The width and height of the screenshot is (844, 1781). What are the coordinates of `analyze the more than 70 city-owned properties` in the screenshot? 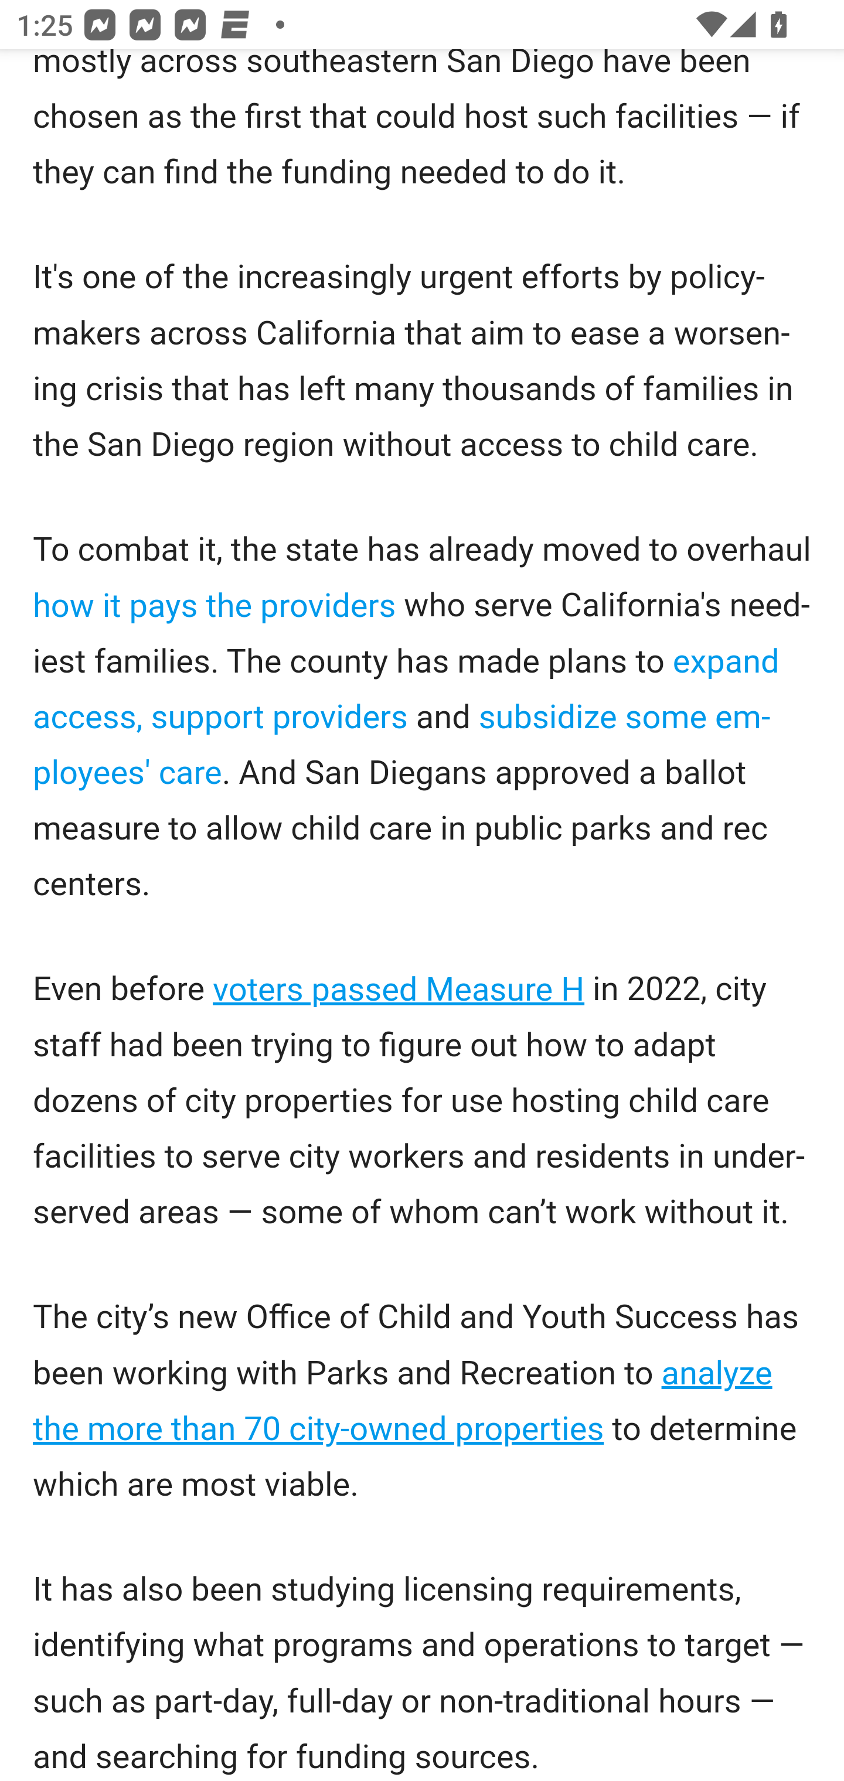 It's located at (403, 1401).